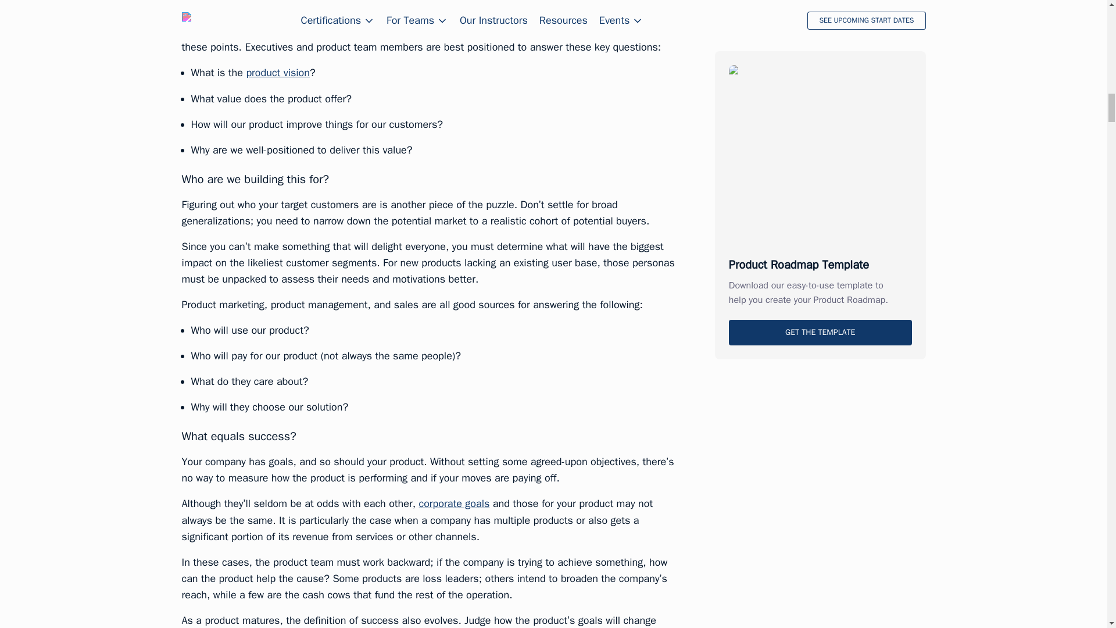  Describe the element at coordinates (278, 73) in the screenshot. I see `product vision` at that location.